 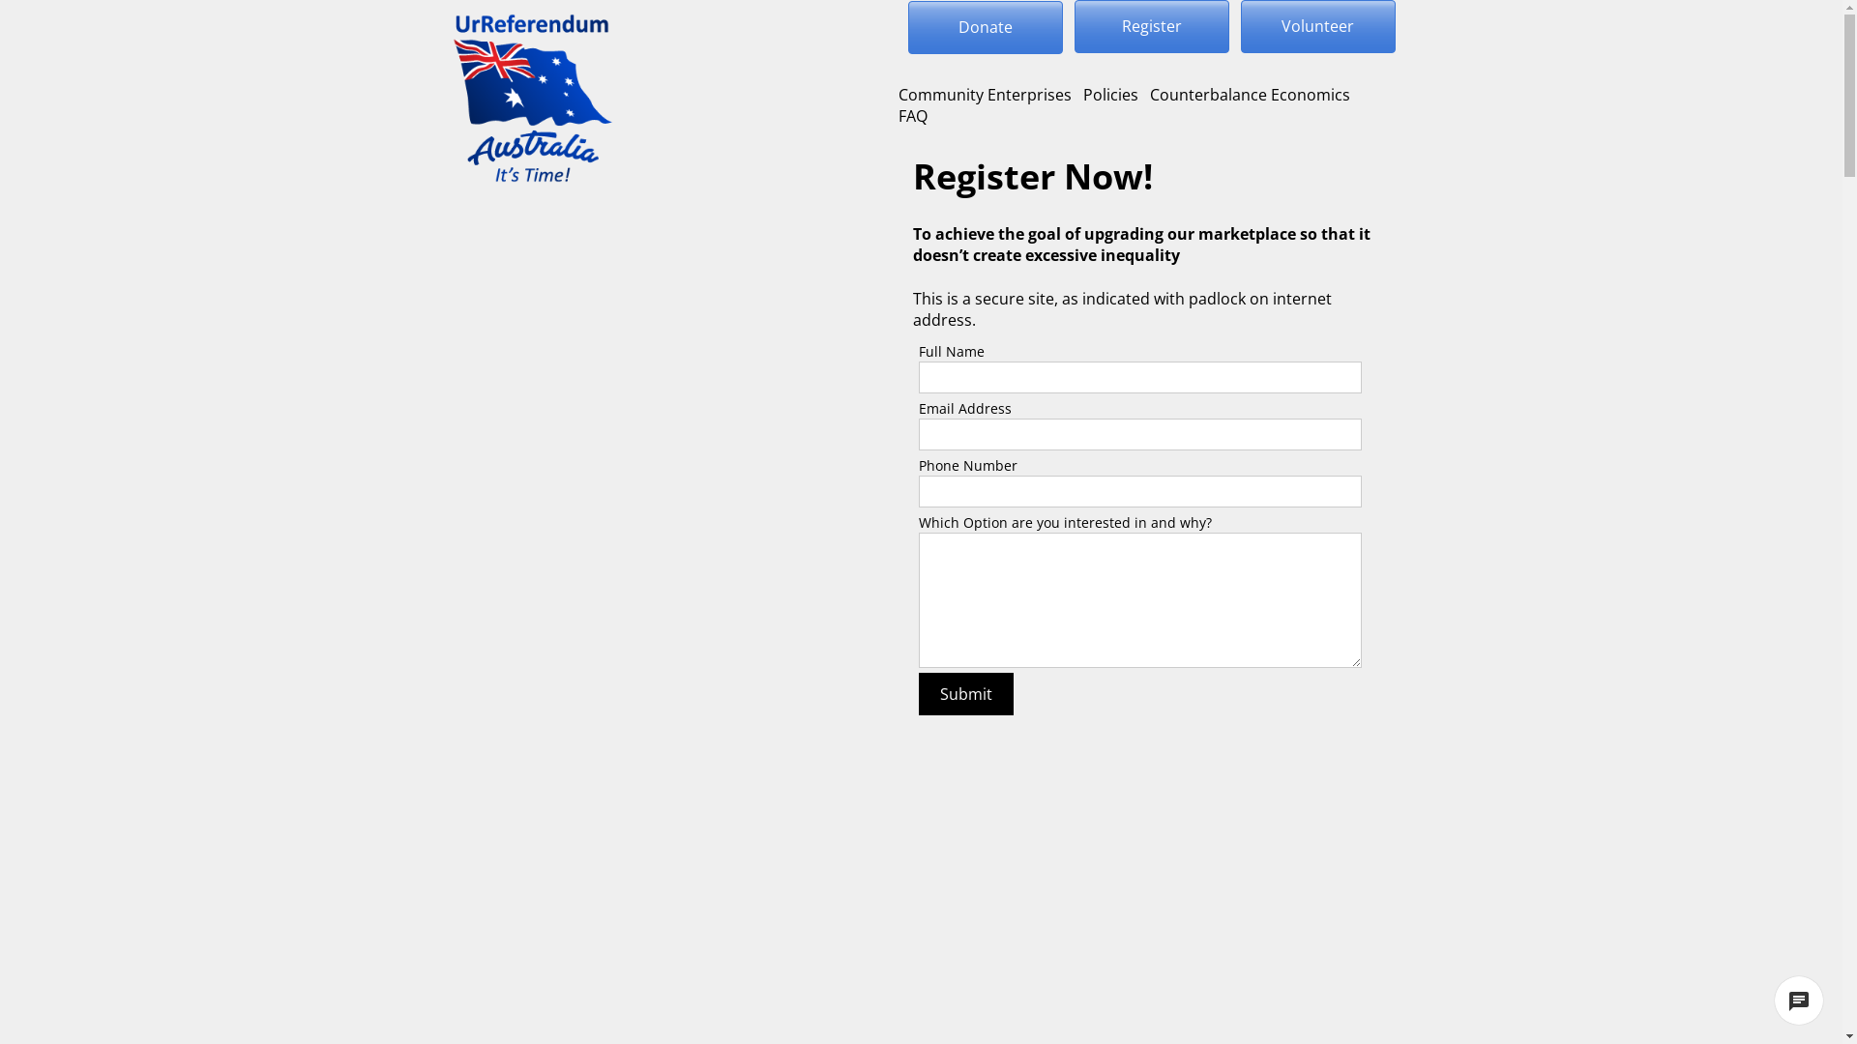 I want to click on Register, so click(x=1151, y=27).